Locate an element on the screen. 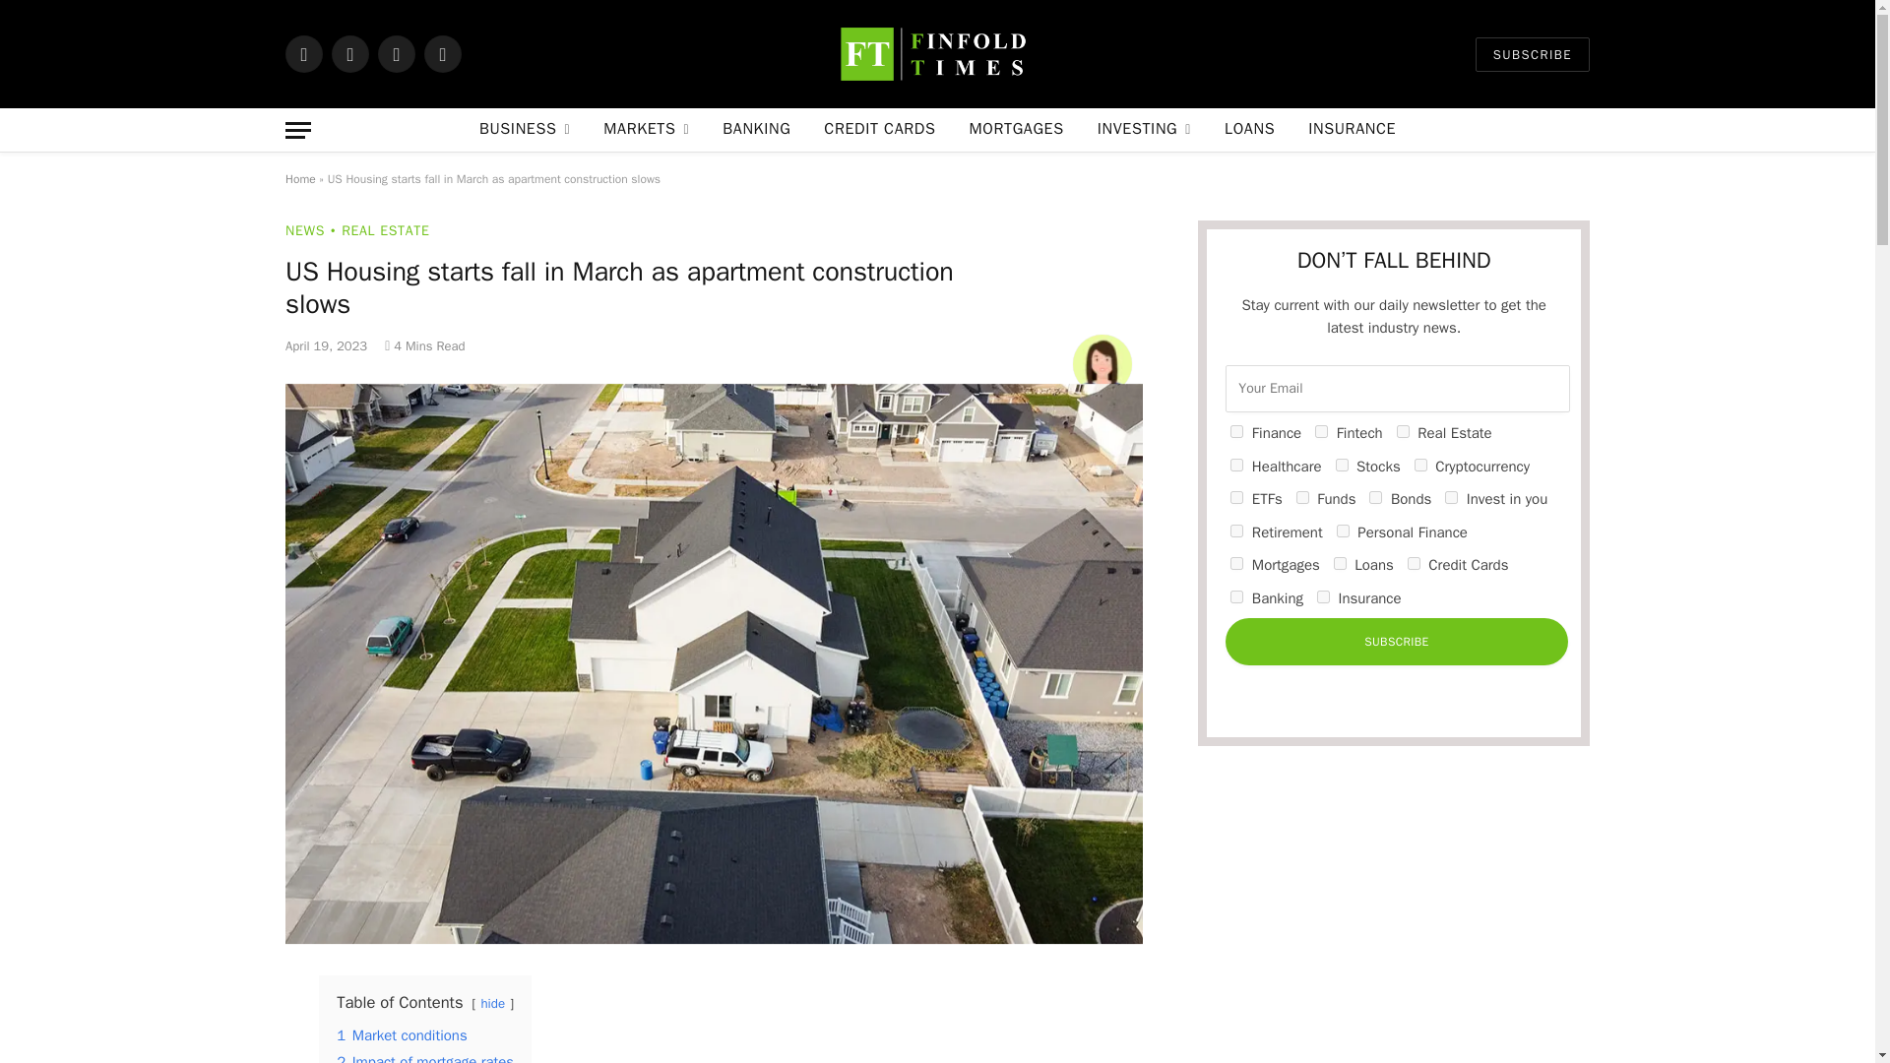  BUSINESS is located at coordinates (524, 130).